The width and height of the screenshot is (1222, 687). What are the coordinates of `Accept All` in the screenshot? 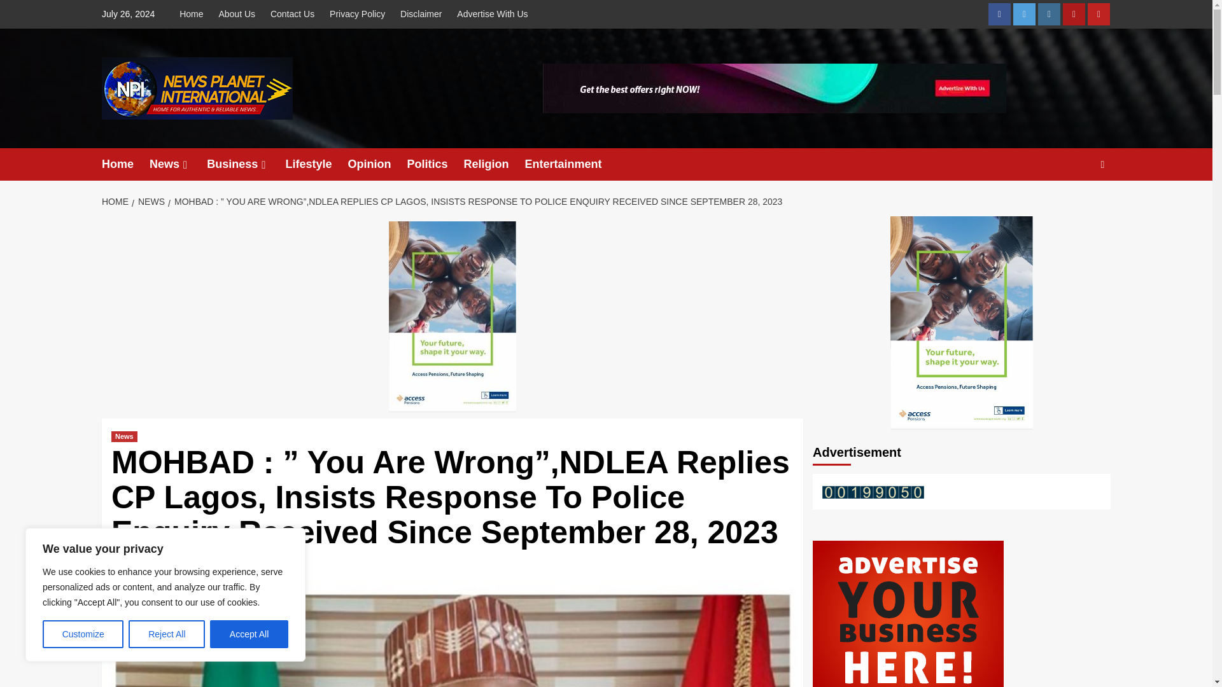 It's located at (249, 634).